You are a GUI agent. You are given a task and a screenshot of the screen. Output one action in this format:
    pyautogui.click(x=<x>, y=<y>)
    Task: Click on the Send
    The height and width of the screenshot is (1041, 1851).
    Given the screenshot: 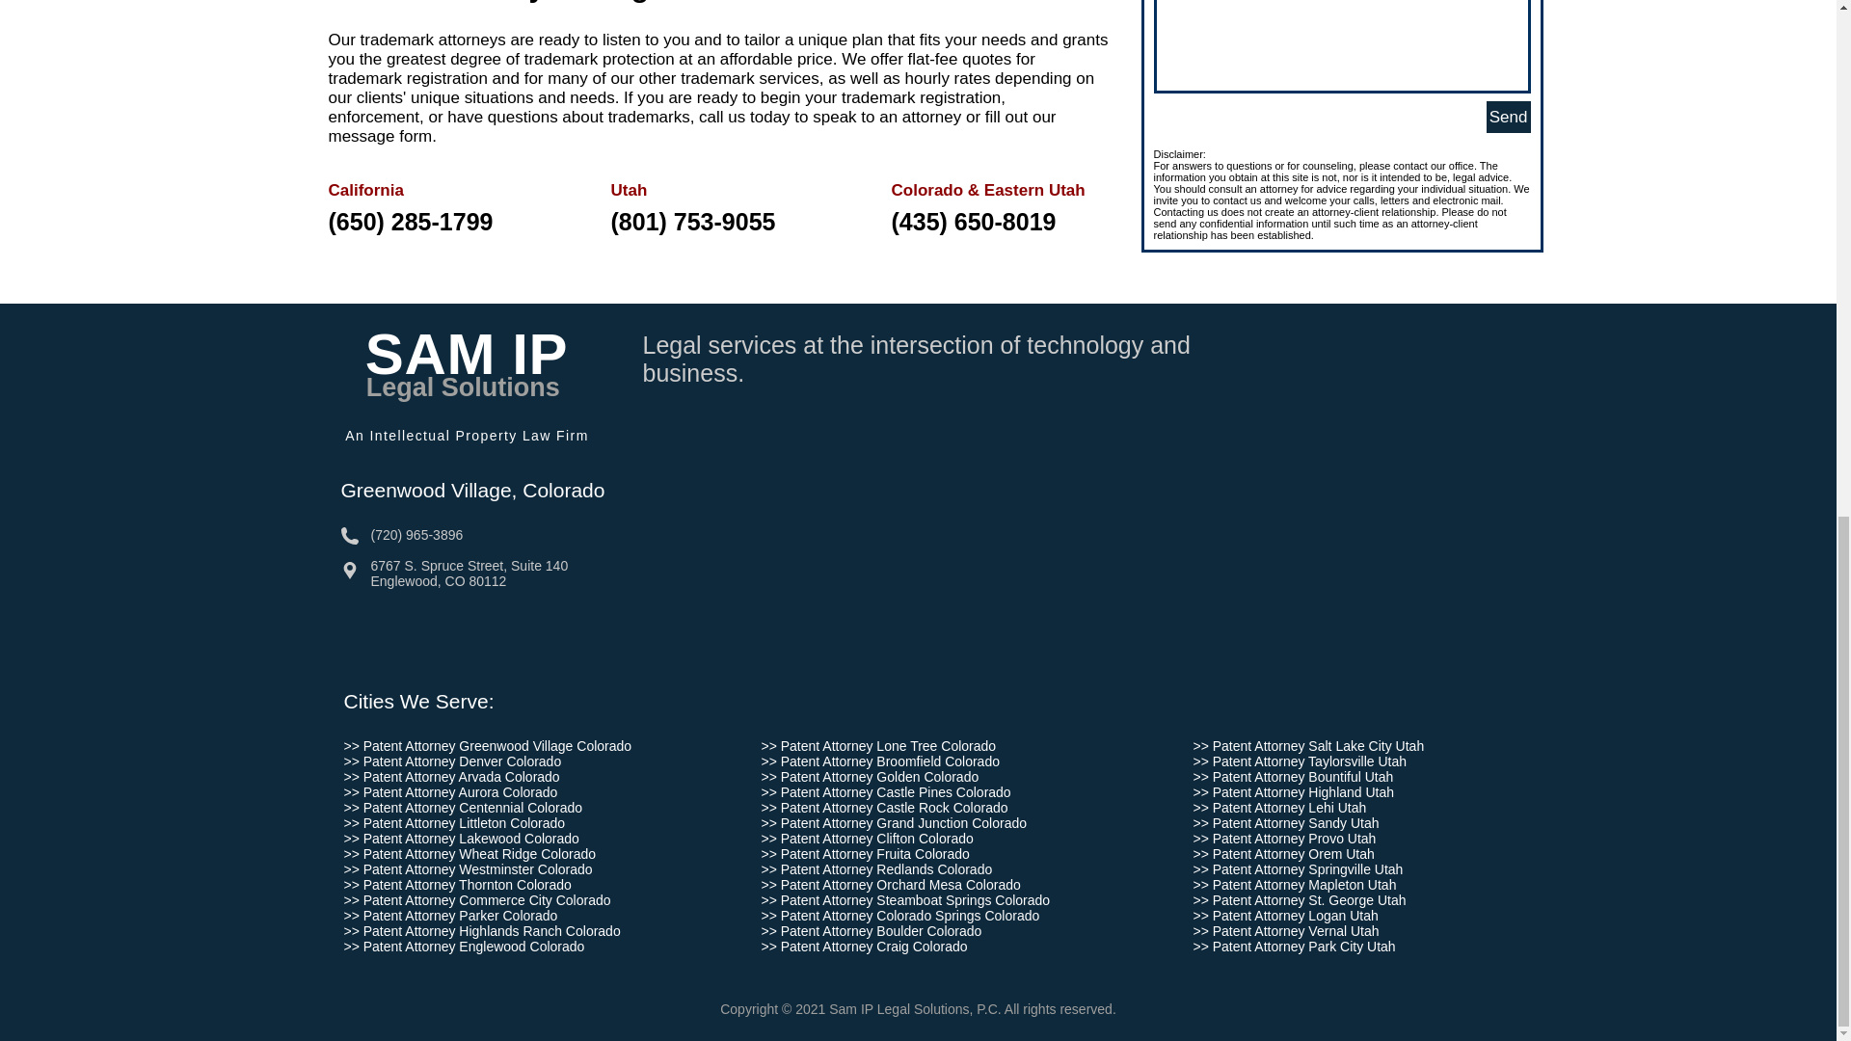 What is the action you would take?
    pyautogui.click(x=1508, y=117)
    